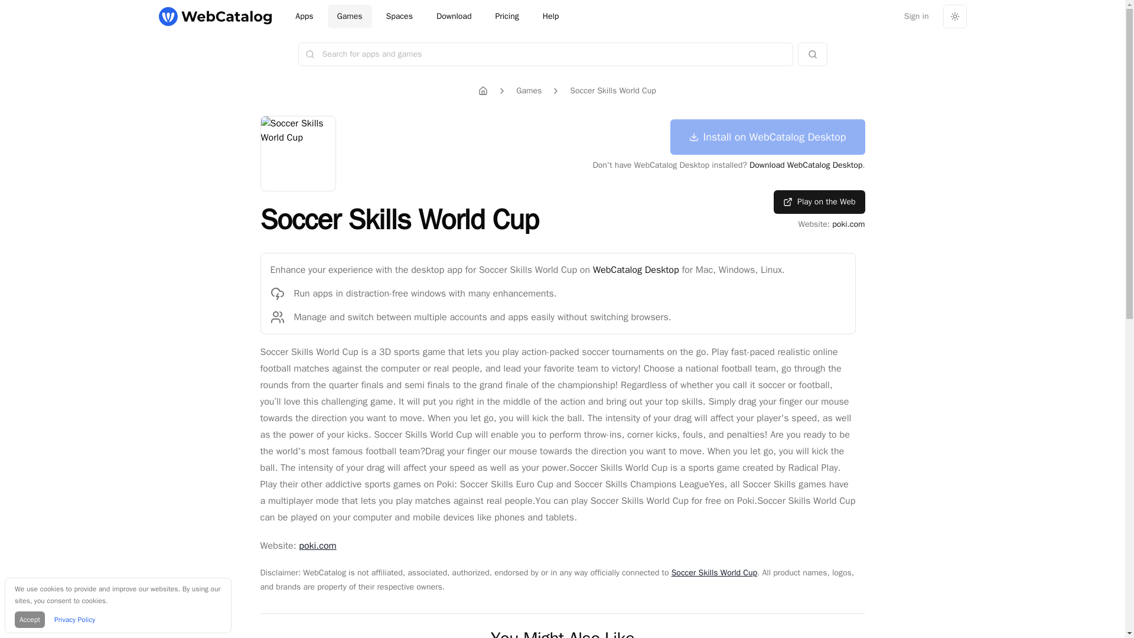 The height and width of the screenshot is (638, 1134). What do you see at coordinates (304, 16) in the screenshot?
I see `Apps` at bounding box center [304, 16].